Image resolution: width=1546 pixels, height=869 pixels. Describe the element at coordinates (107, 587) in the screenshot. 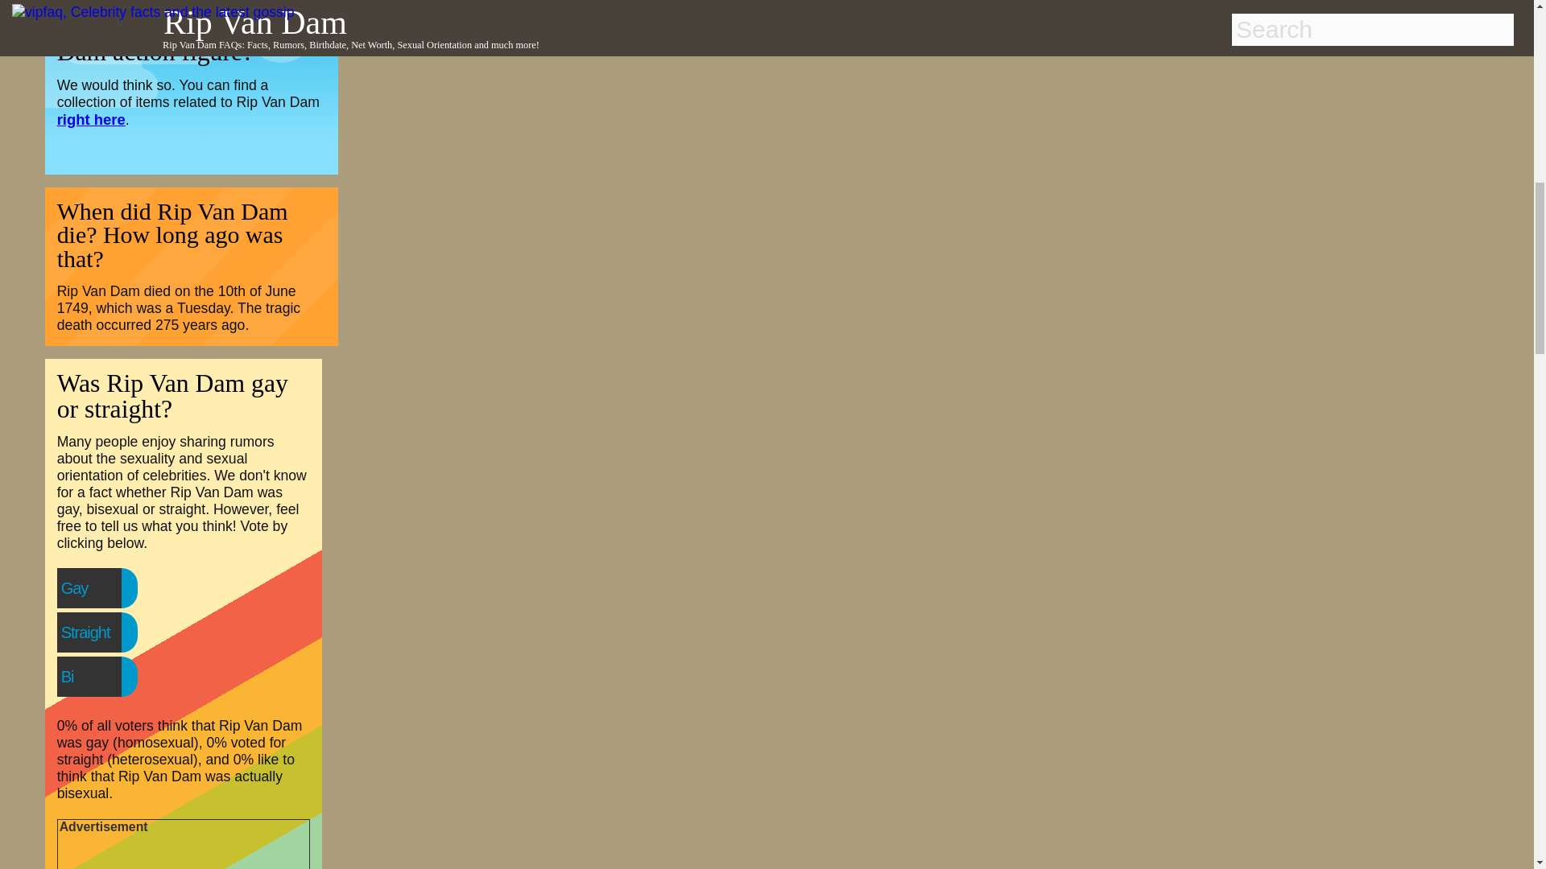

I see `Gay` at that location.